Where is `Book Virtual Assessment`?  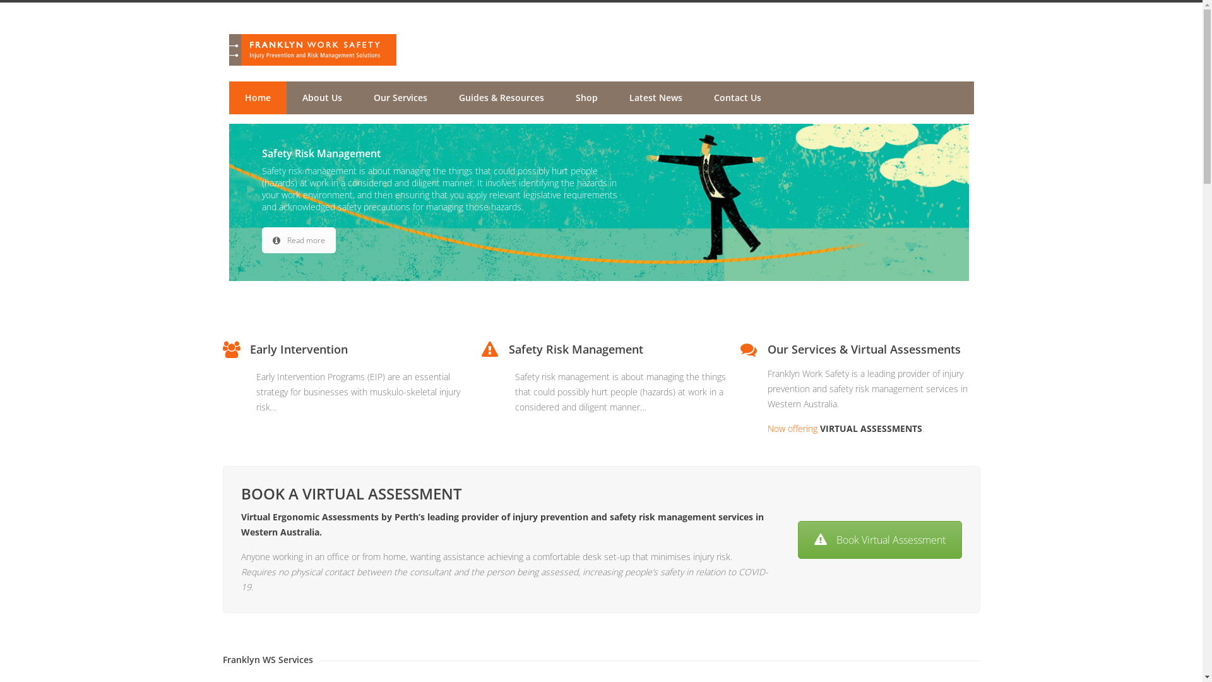 Book Virtual Assessment is located at coordinates (880, 539).